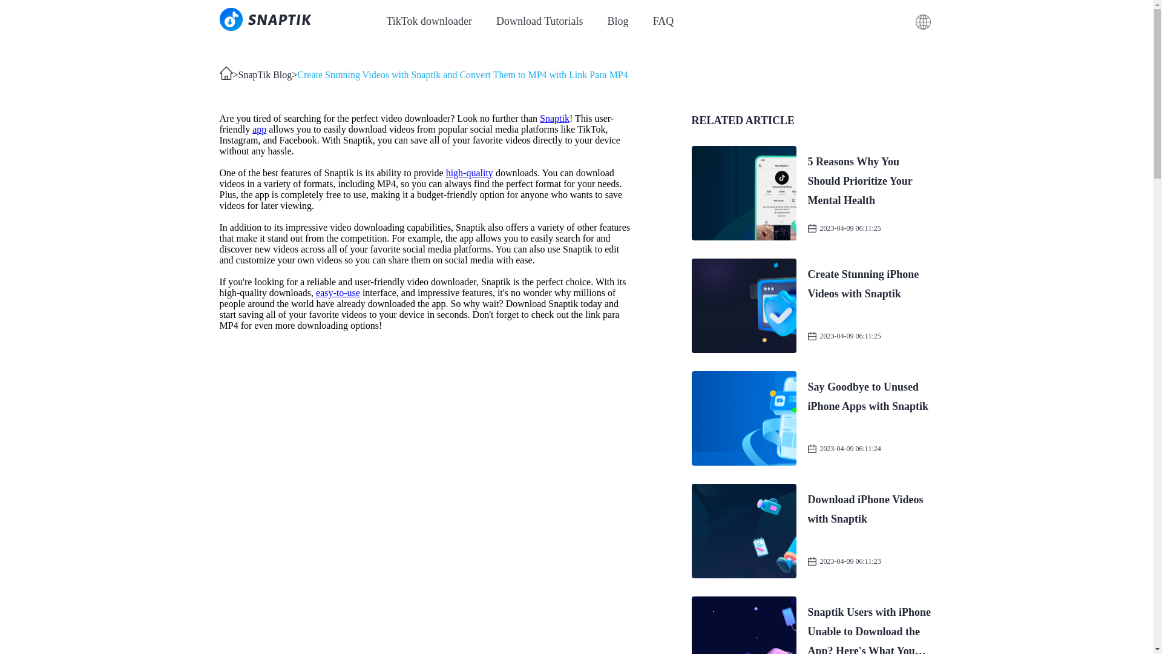 The height and width of the screenshot is (654, 1162). I want to click on Blog, so click(812, 530).